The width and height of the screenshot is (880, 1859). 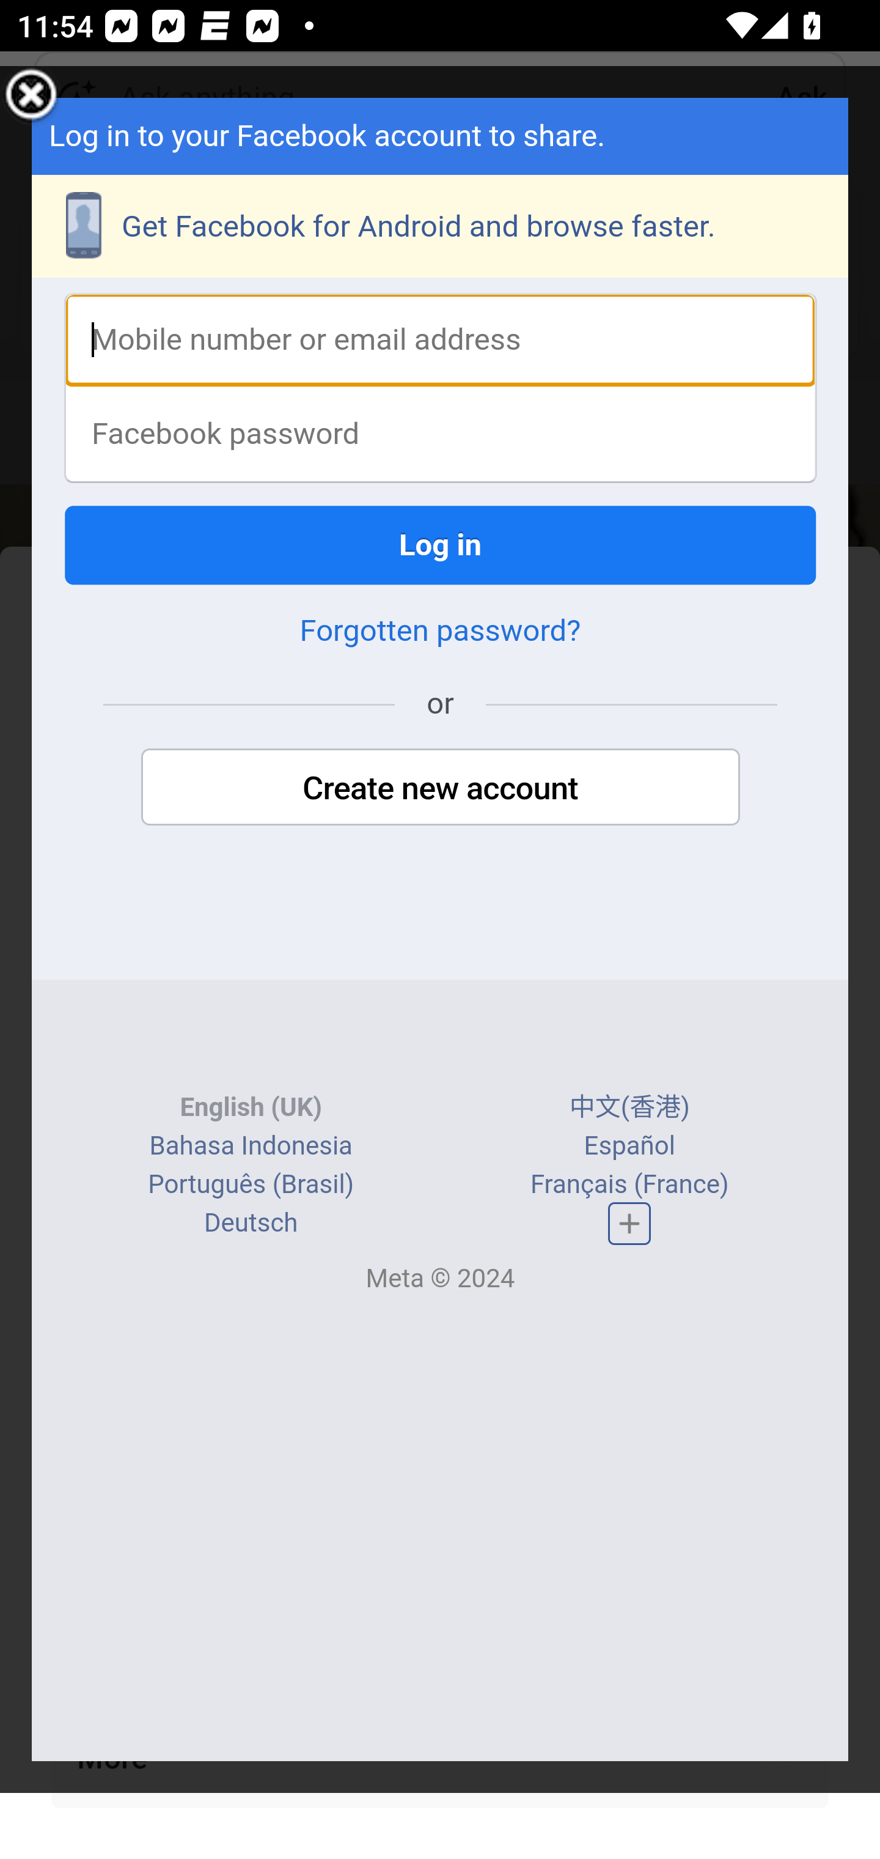 I want to click on Forgotten password?, so click(x=440, y=631).